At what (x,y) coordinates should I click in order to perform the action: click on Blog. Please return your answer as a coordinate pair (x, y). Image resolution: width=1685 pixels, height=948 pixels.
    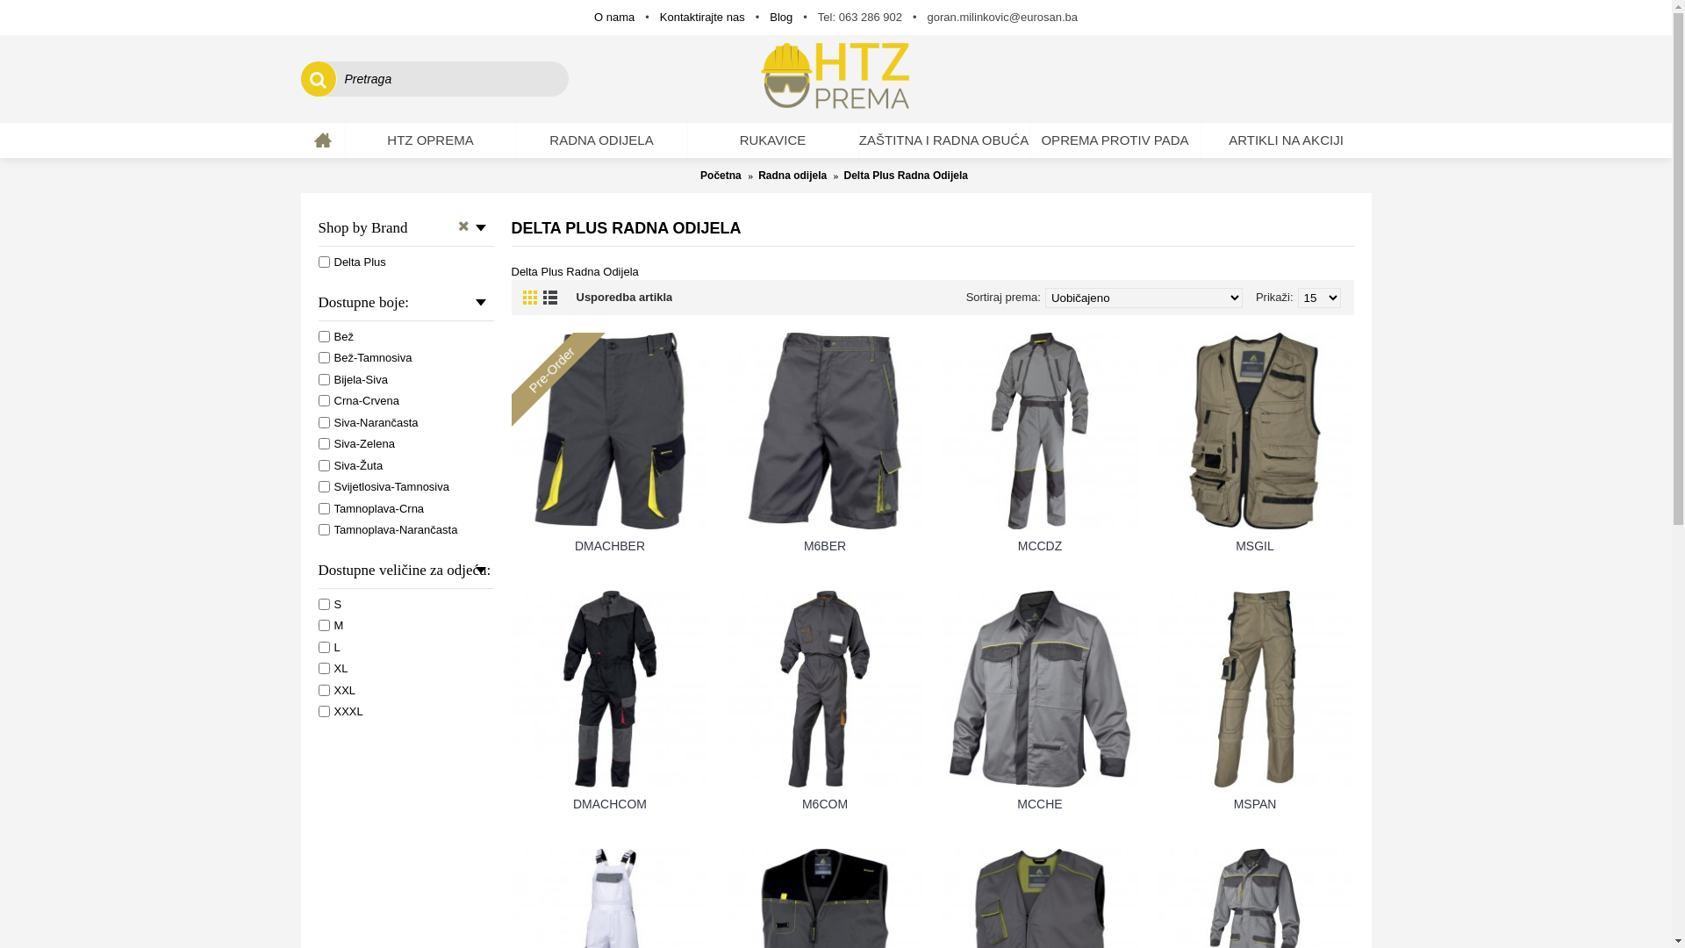
    Looking at the image, I should click on (781, 18).